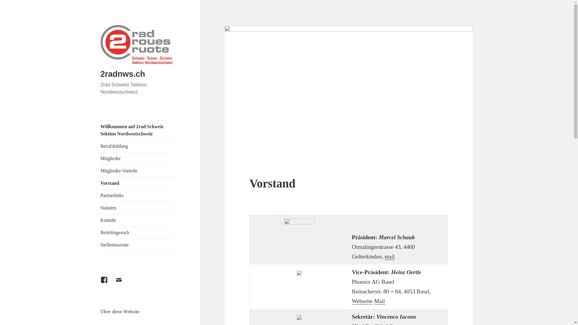 The image size is (578, 325). I want to click on Mitglieder, so click(138, 159).